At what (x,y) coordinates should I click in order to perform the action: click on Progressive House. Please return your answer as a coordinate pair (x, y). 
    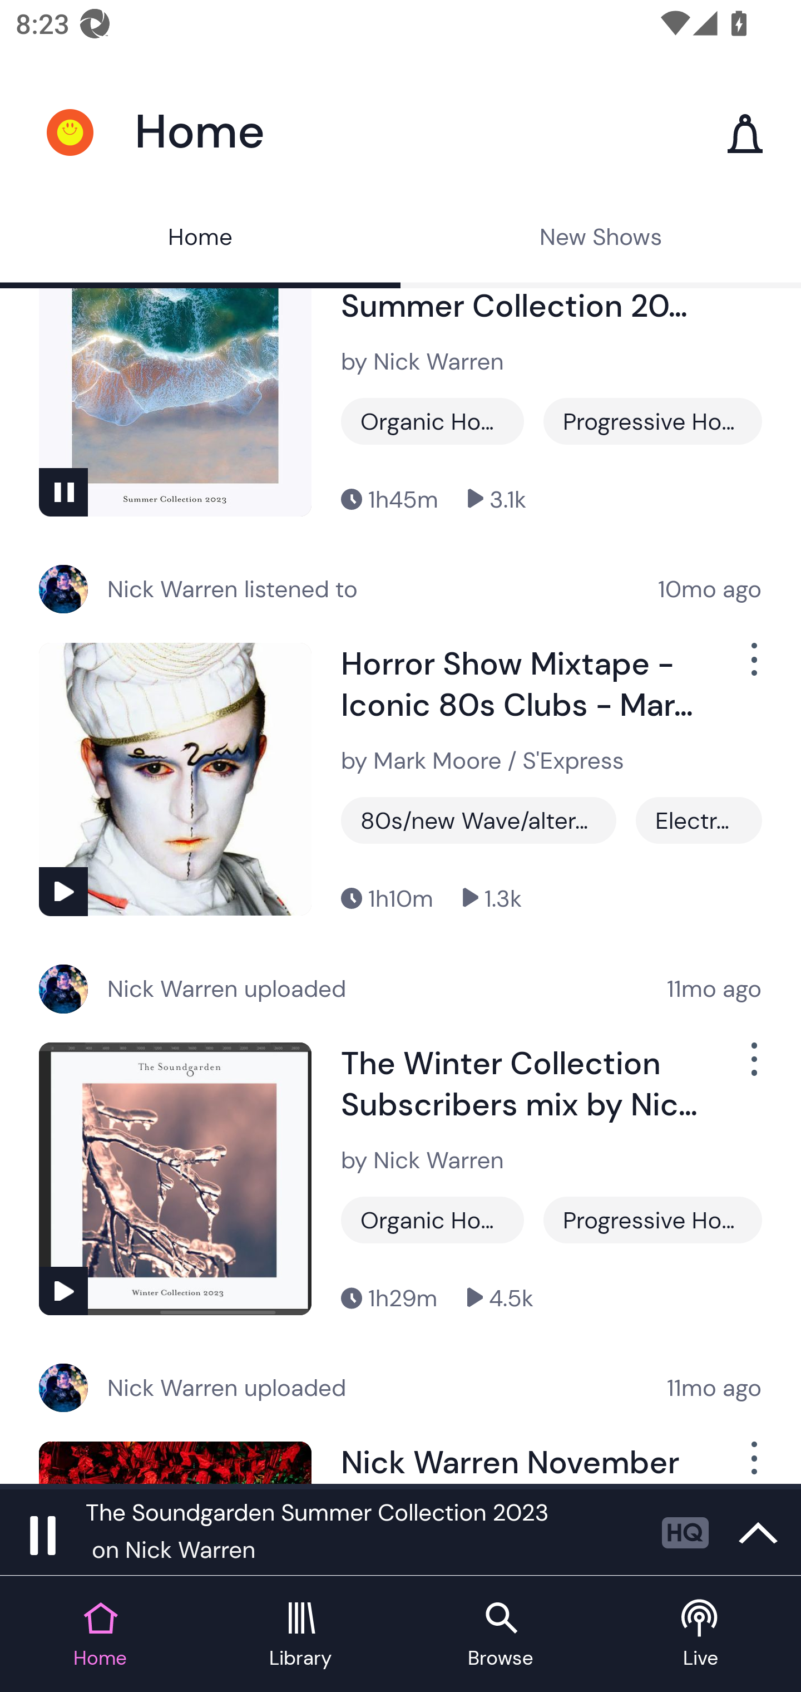
    Looking at the image, I should click on (652, 421).